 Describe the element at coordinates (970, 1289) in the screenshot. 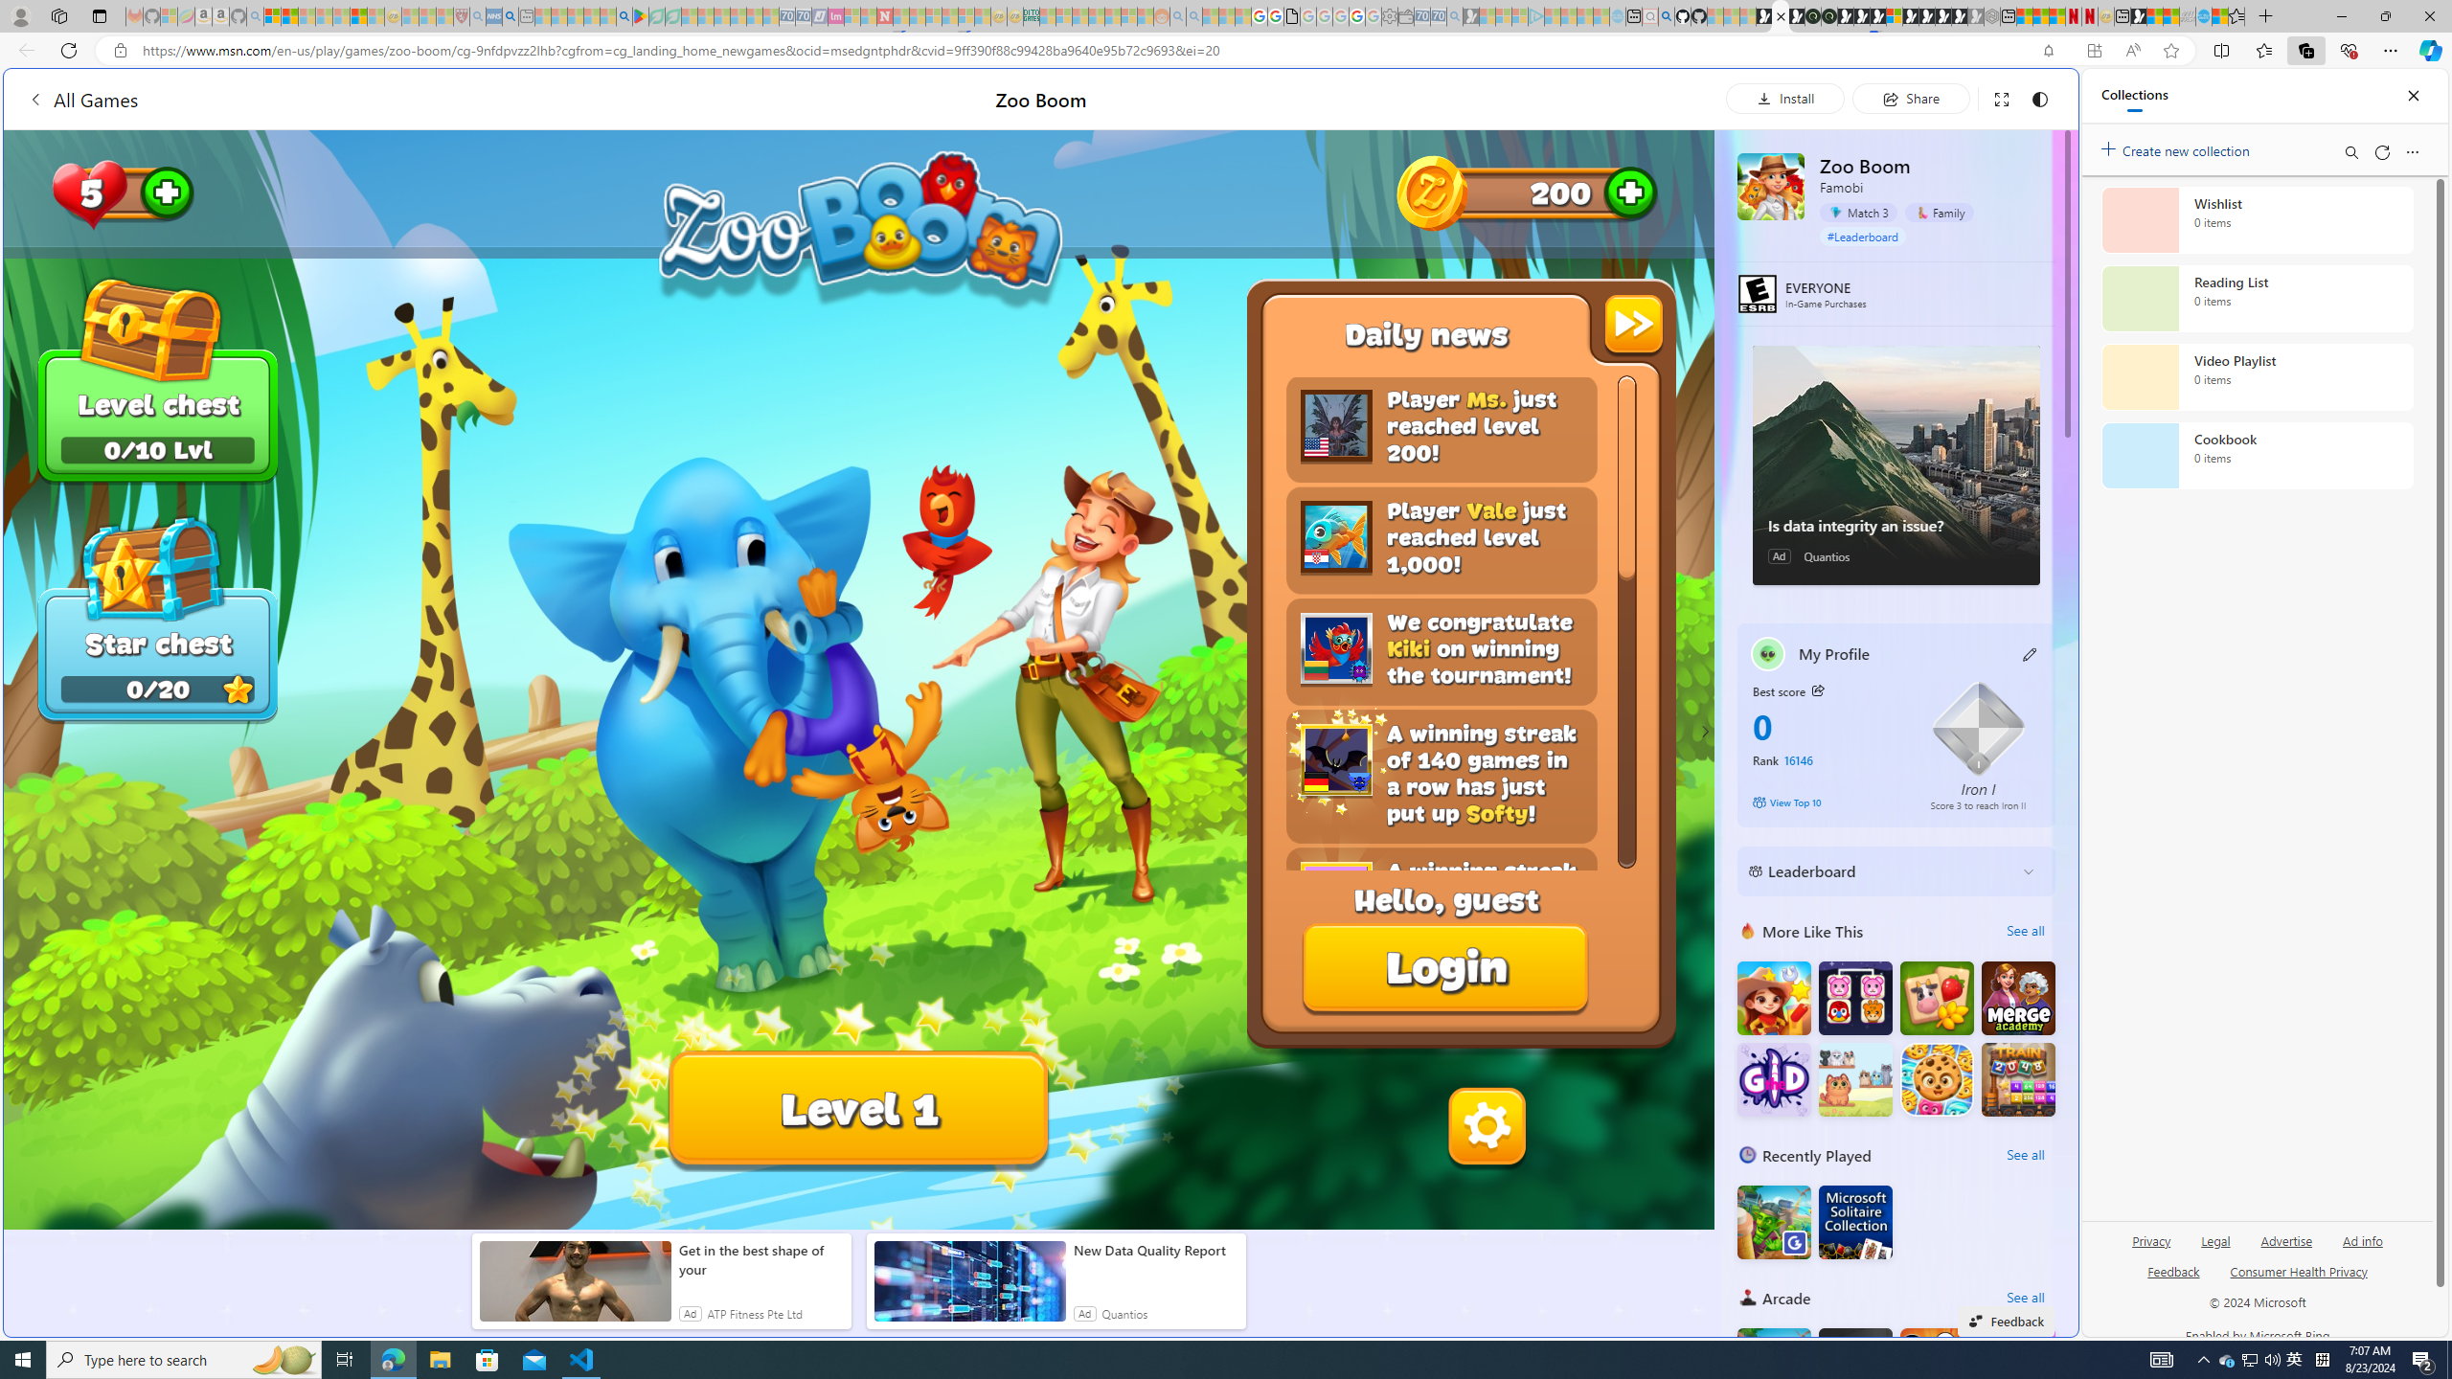

I see `anim-content` at that location.